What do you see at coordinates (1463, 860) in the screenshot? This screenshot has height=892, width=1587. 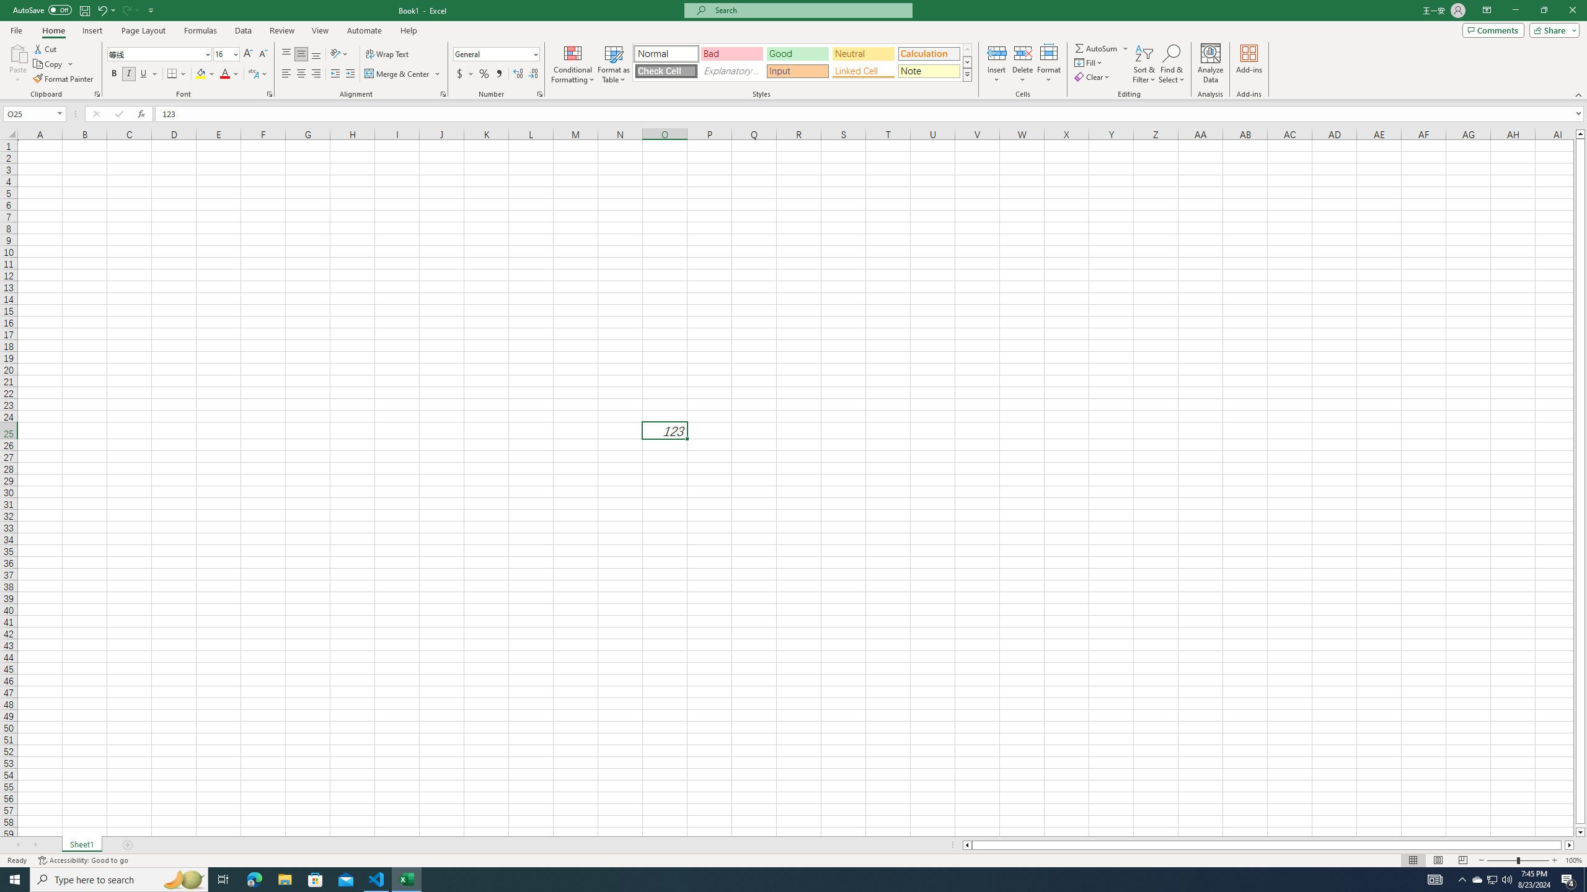 I see `Page Break Preview` at bounding box center [1463, 860].